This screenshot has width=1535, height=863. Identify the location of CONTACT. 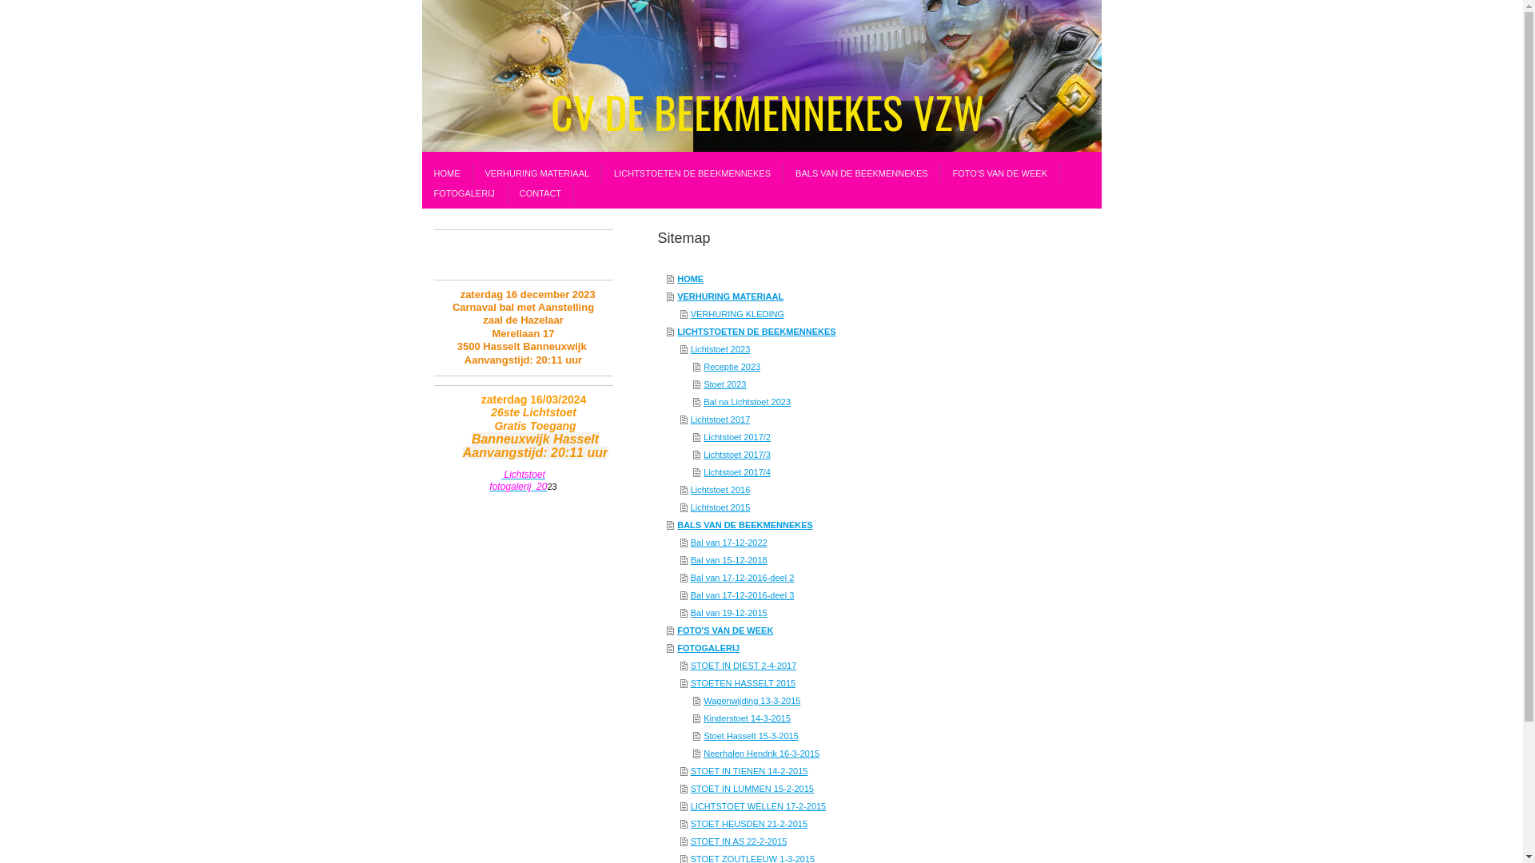
(540, 193).